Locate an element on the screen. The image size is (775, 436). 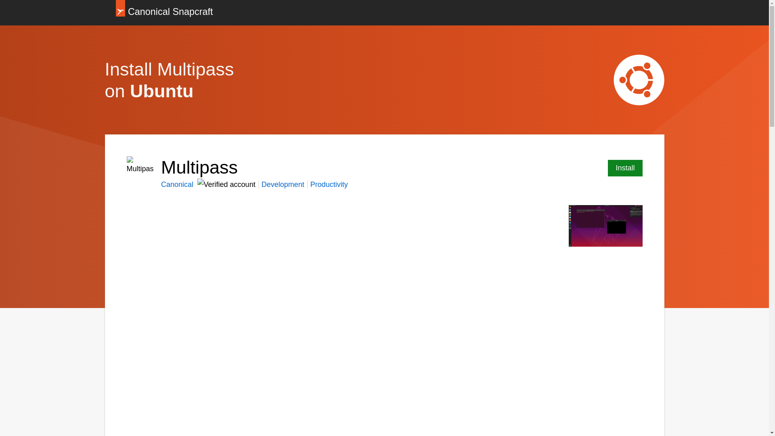
View all snaps from Canonical is located at coordinates (178, 184).